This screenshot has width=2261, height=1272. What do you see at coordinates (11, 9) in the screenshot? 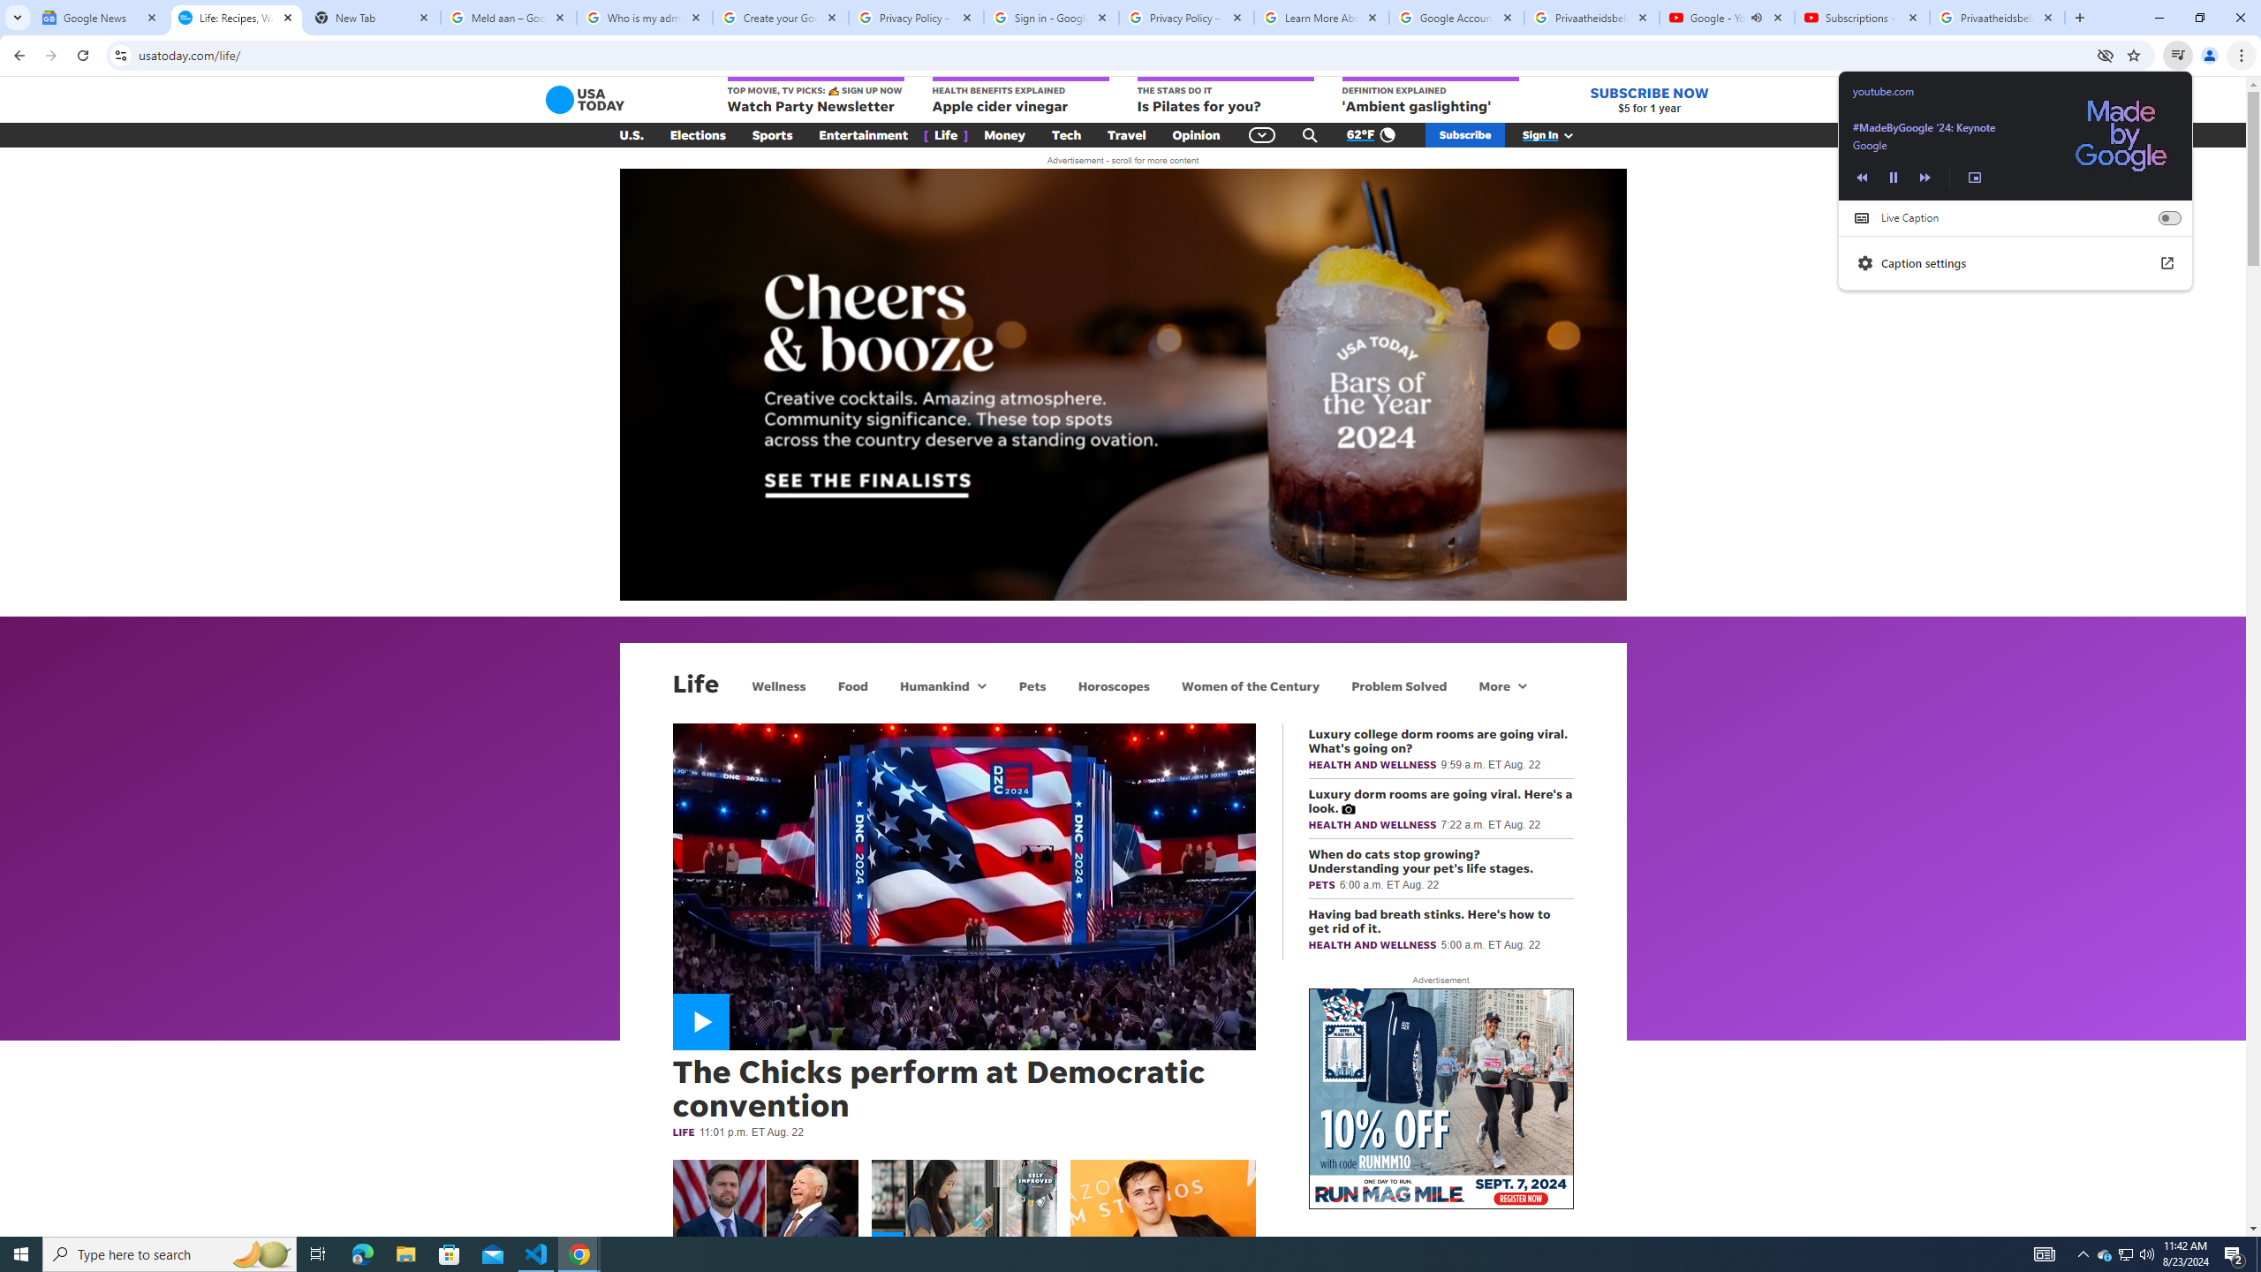
I see `System` at bounding box center [11, 9].